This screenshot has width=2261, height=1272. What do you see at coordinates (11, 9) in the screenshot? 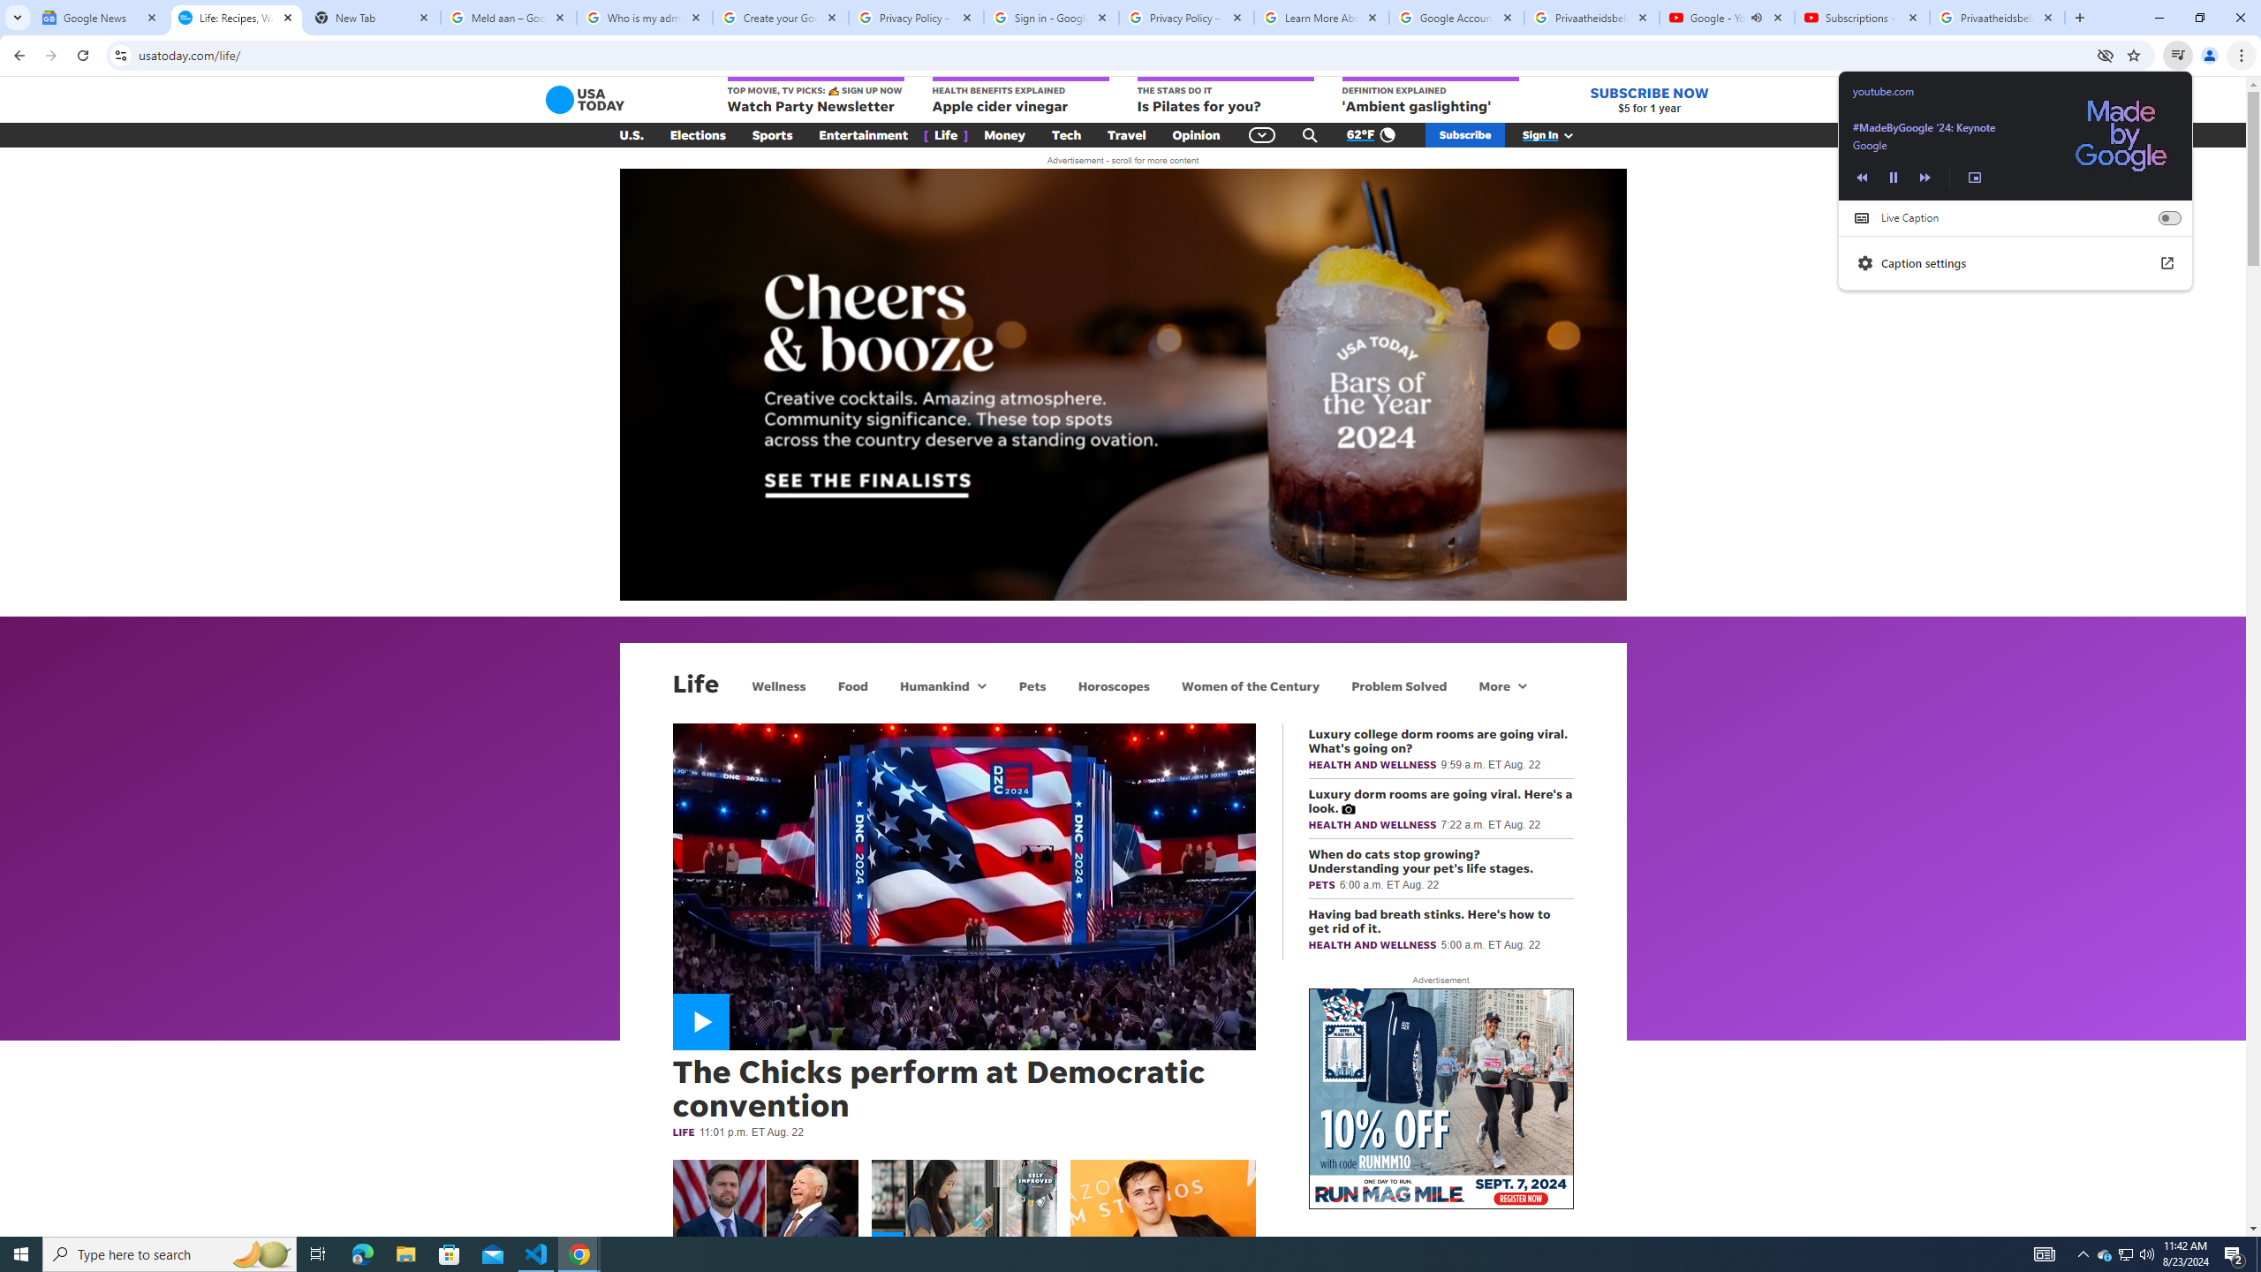
I see `System` at bounding box center [11, 9].